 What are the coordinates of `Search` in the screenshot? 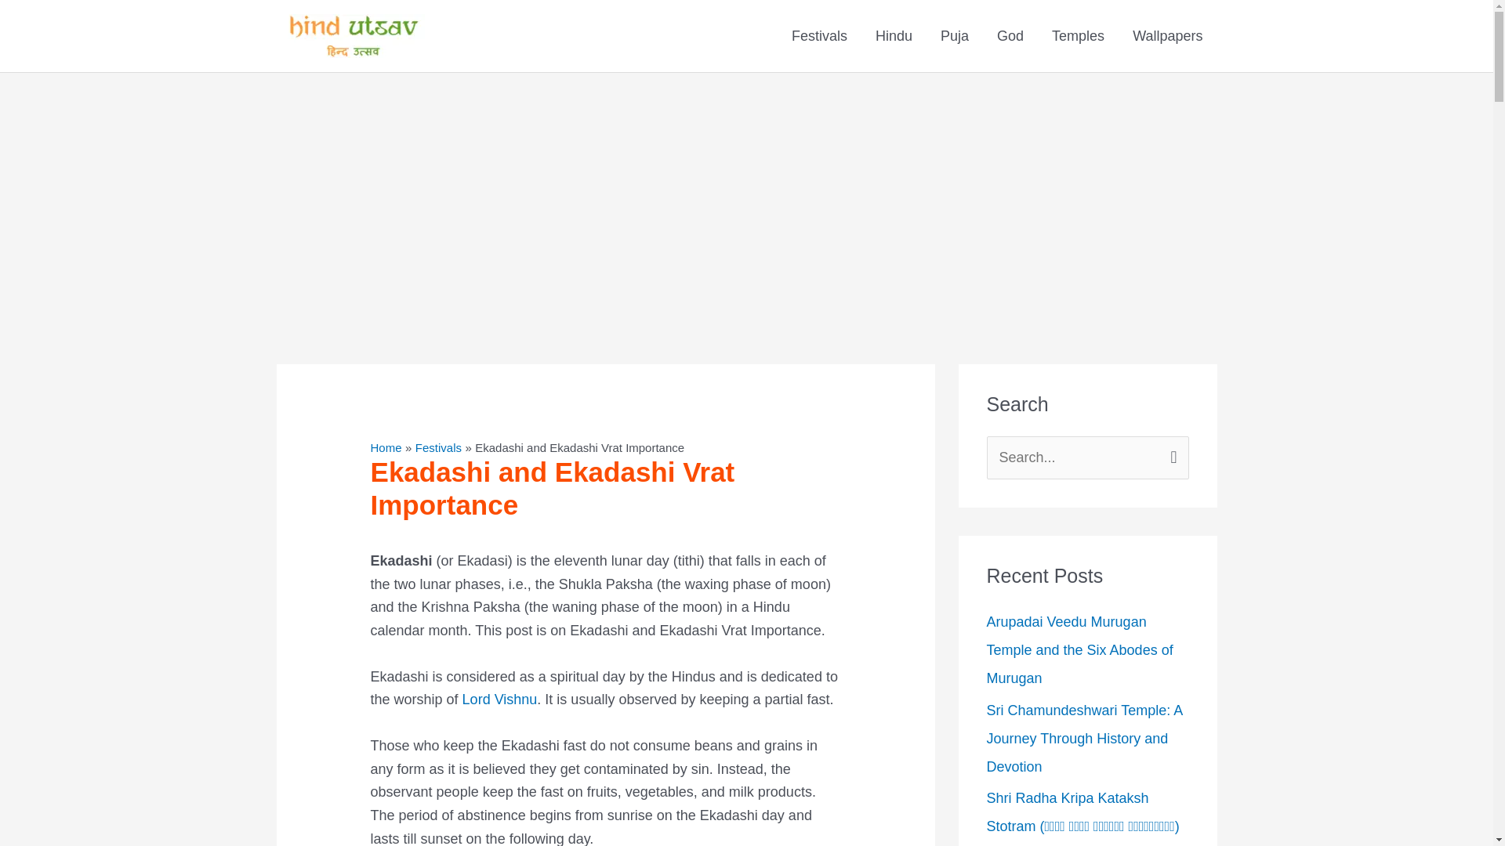 It's located at (1171, 453).